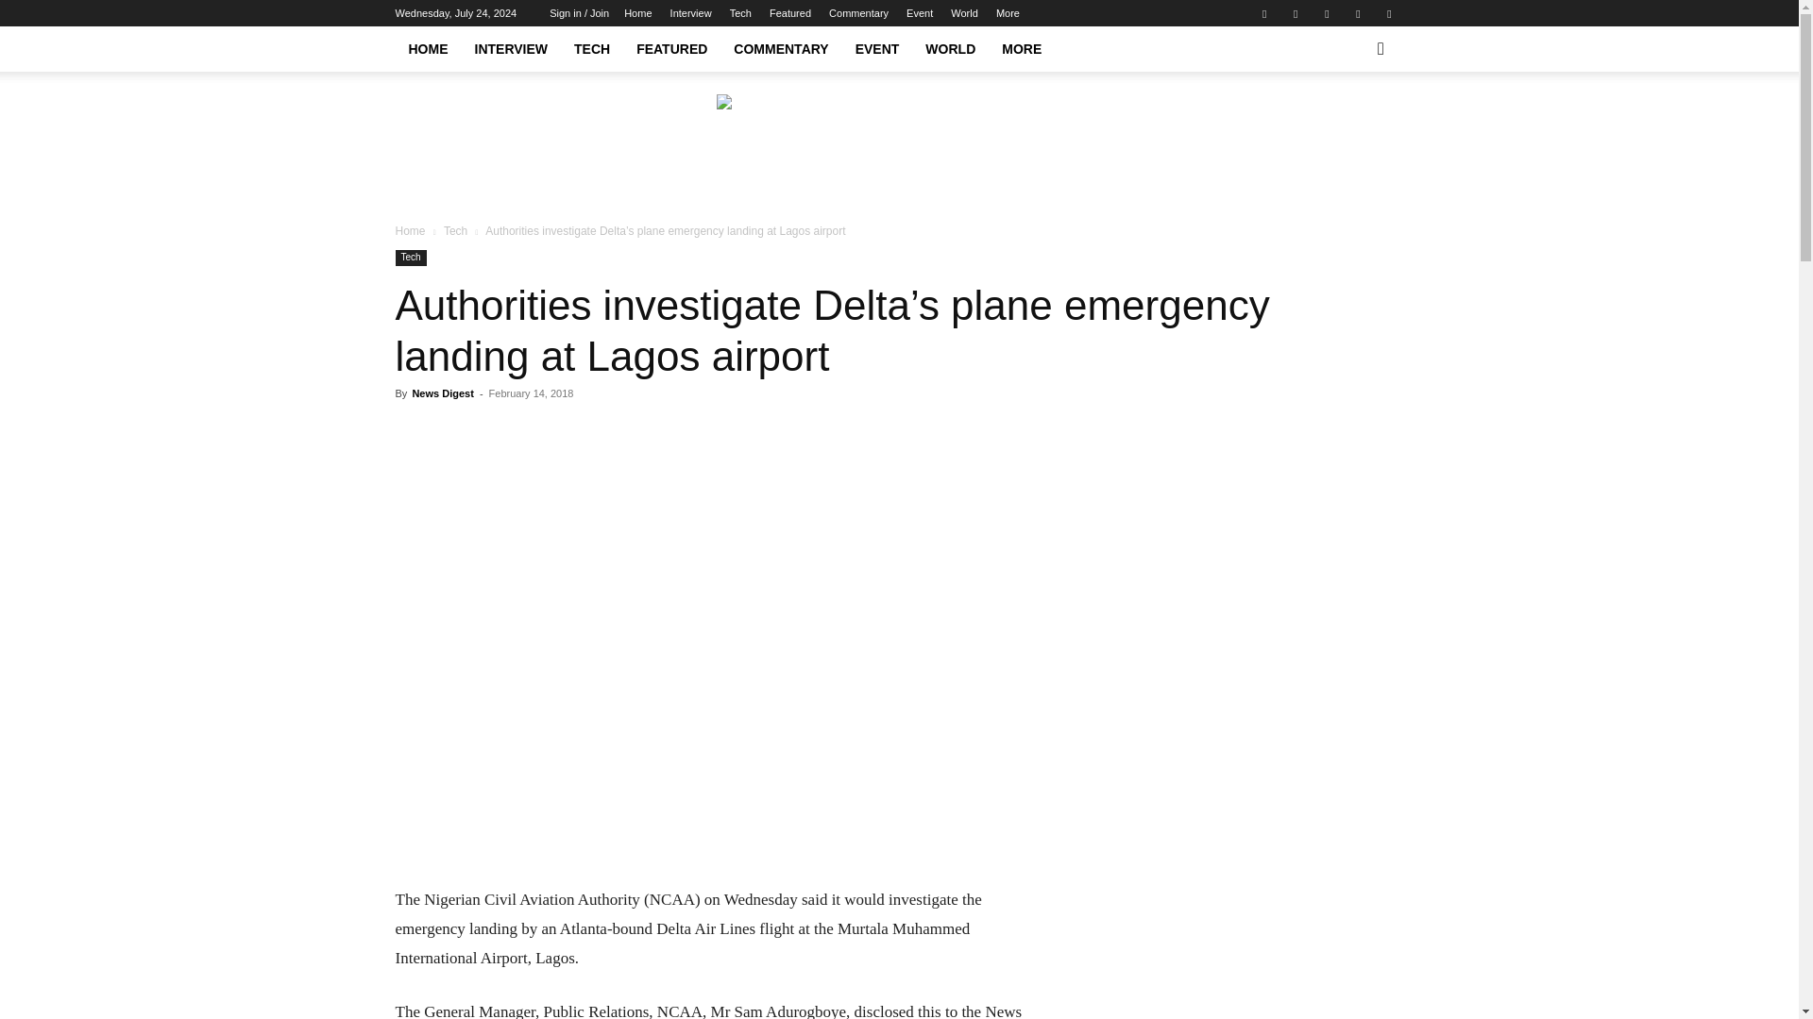  What do you see at coordinates (789, 13) in the screenshot?
I see `Featured` at bounding box center [789, 13].